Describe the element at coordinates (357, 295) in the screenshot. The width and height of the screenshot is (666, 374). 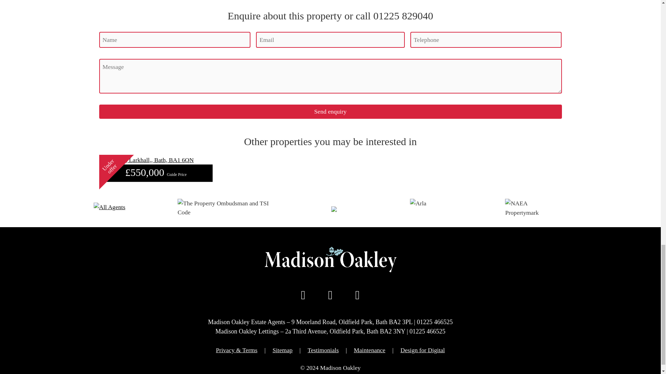
I see `Madison Oakley on Envelope` at that location.